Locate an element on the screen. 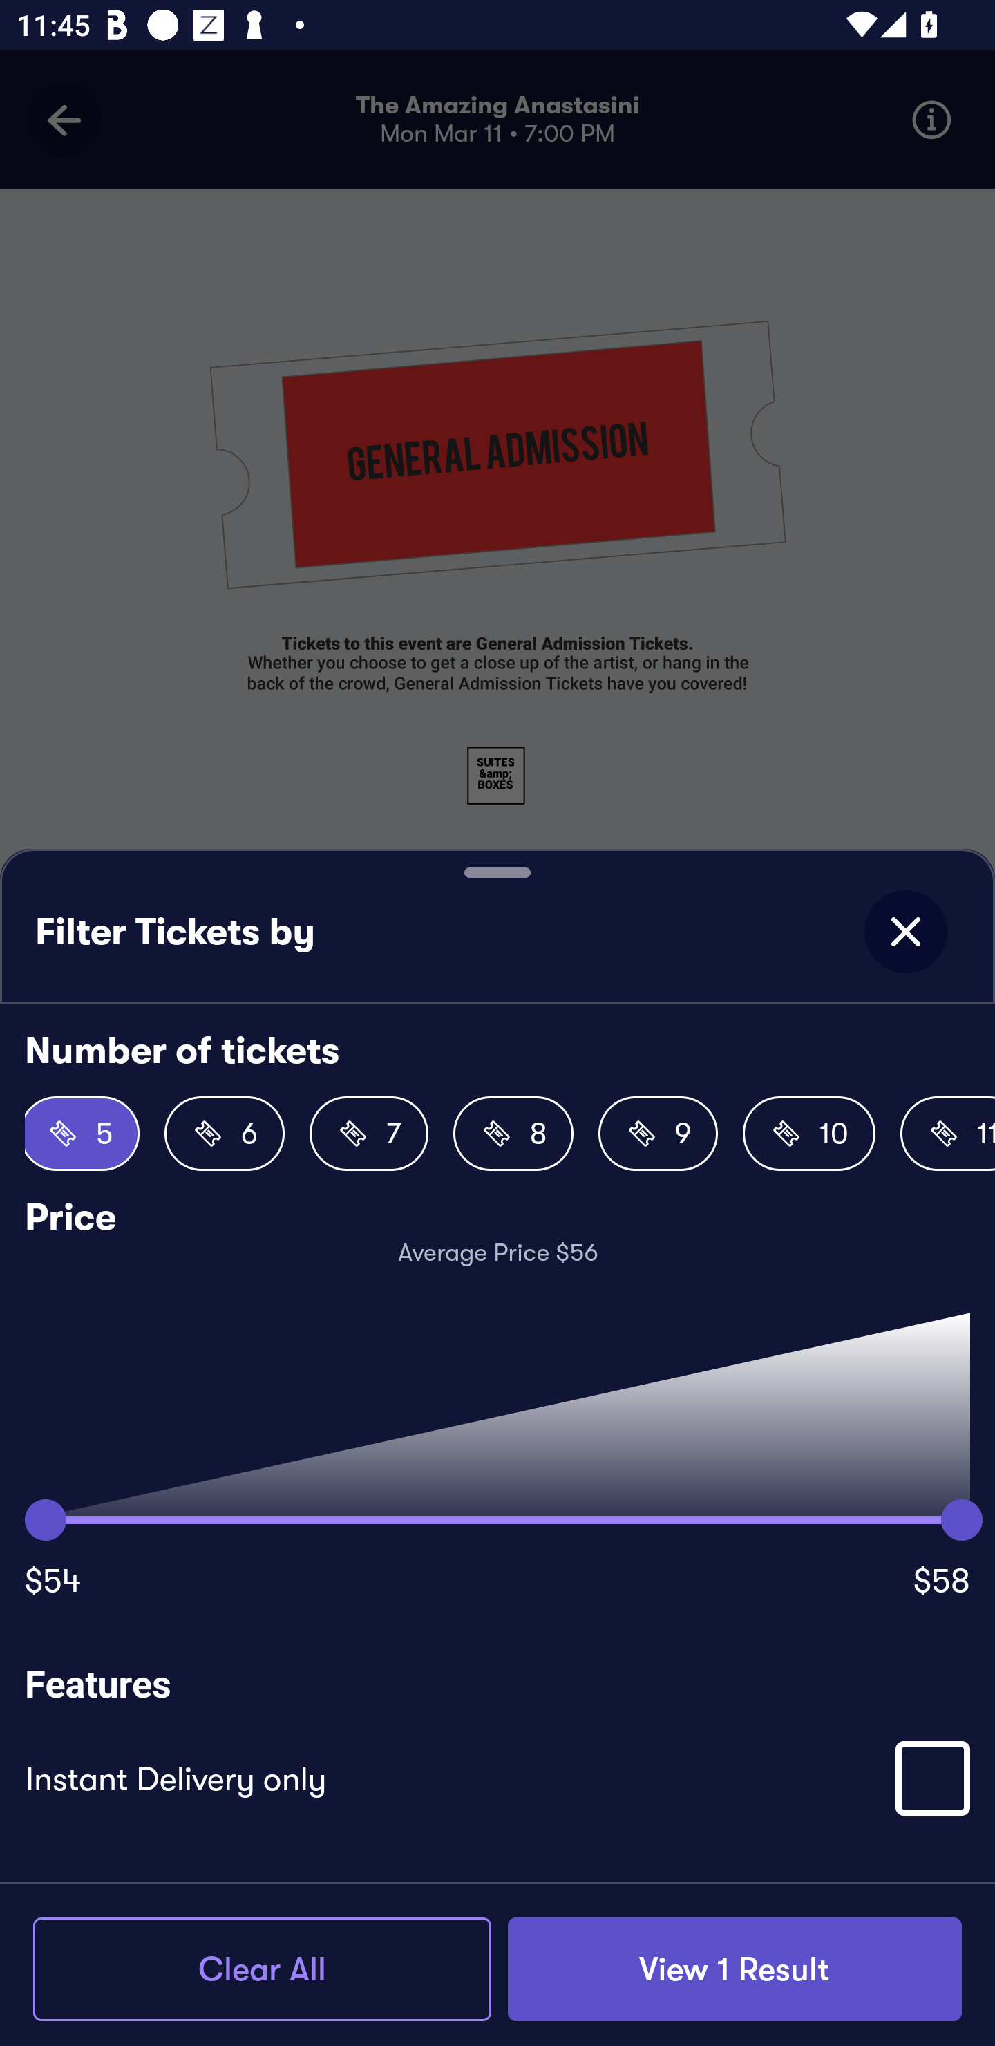 The image size is (995, 2046). close is located at coordinates (905, 932).